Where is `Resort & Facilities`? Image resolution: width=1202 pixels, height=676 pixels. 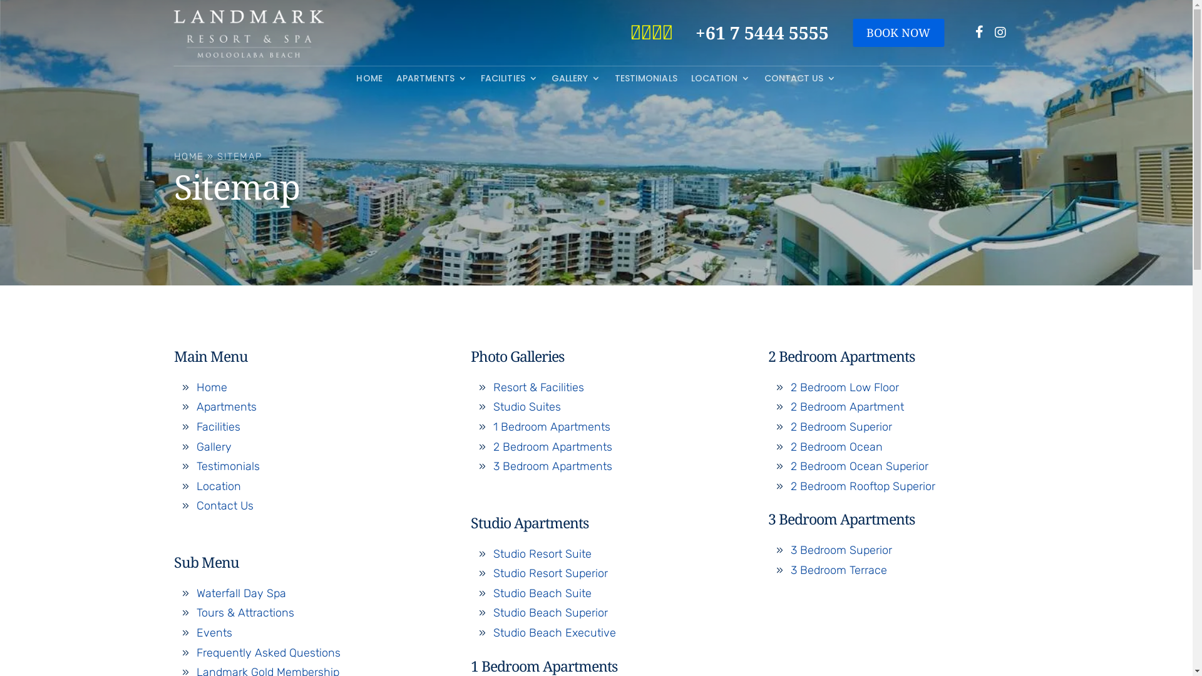
Resort & Facilities is located at coordinates (538, 387).